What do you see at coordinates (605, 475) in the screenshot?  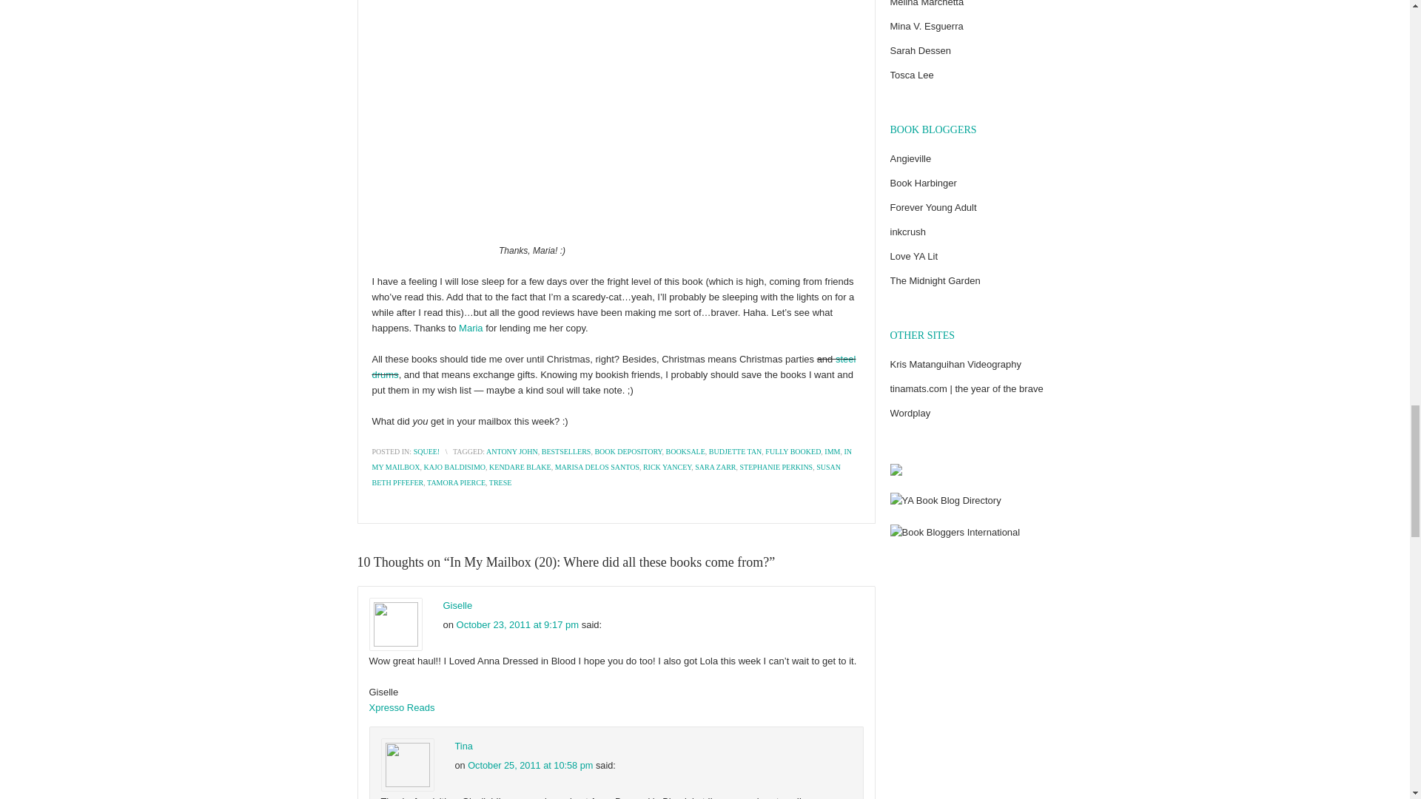 I see `SUSAN BETH PFFEFER` at bounding box center [605, 475].